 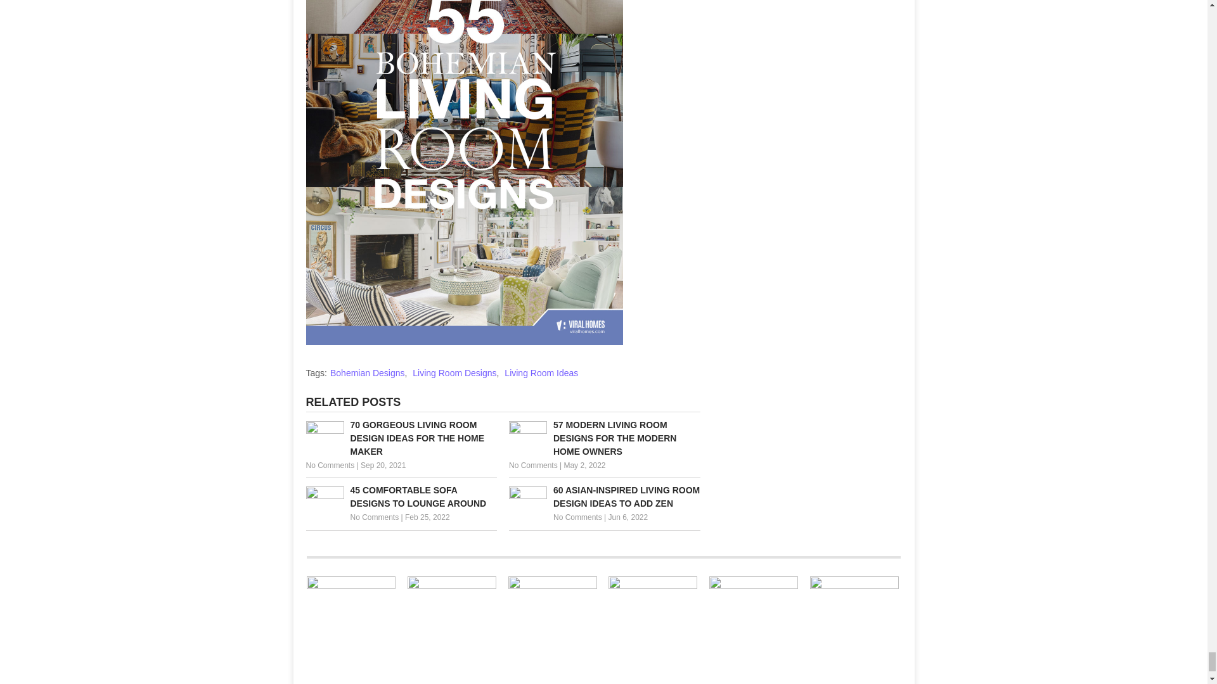 I want to click on 57 Modern Living Room Designs for the Modern Home Owners, so click(x=605, y=438).